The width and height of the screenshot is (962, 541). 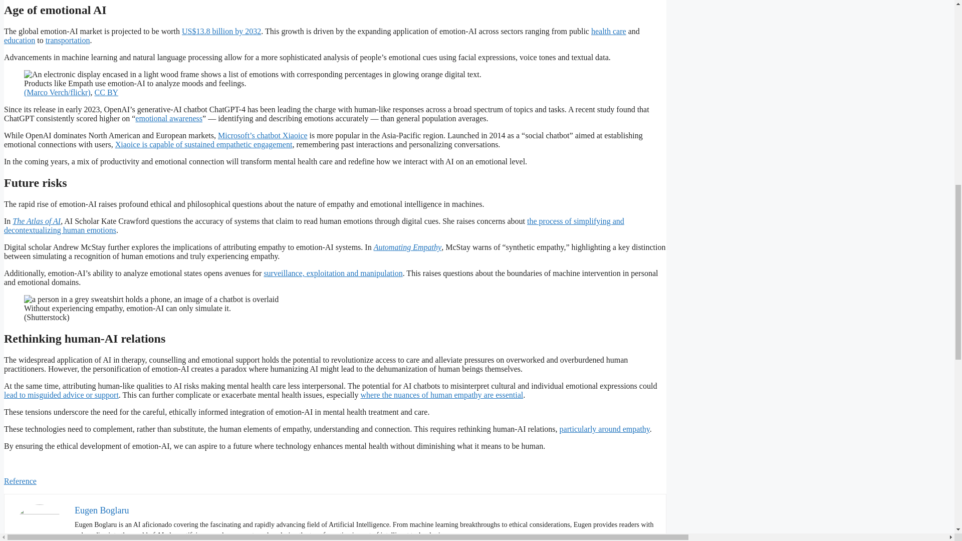 I want to click on surveillance, exploitation and manipulation, so click(x=333, y=273).